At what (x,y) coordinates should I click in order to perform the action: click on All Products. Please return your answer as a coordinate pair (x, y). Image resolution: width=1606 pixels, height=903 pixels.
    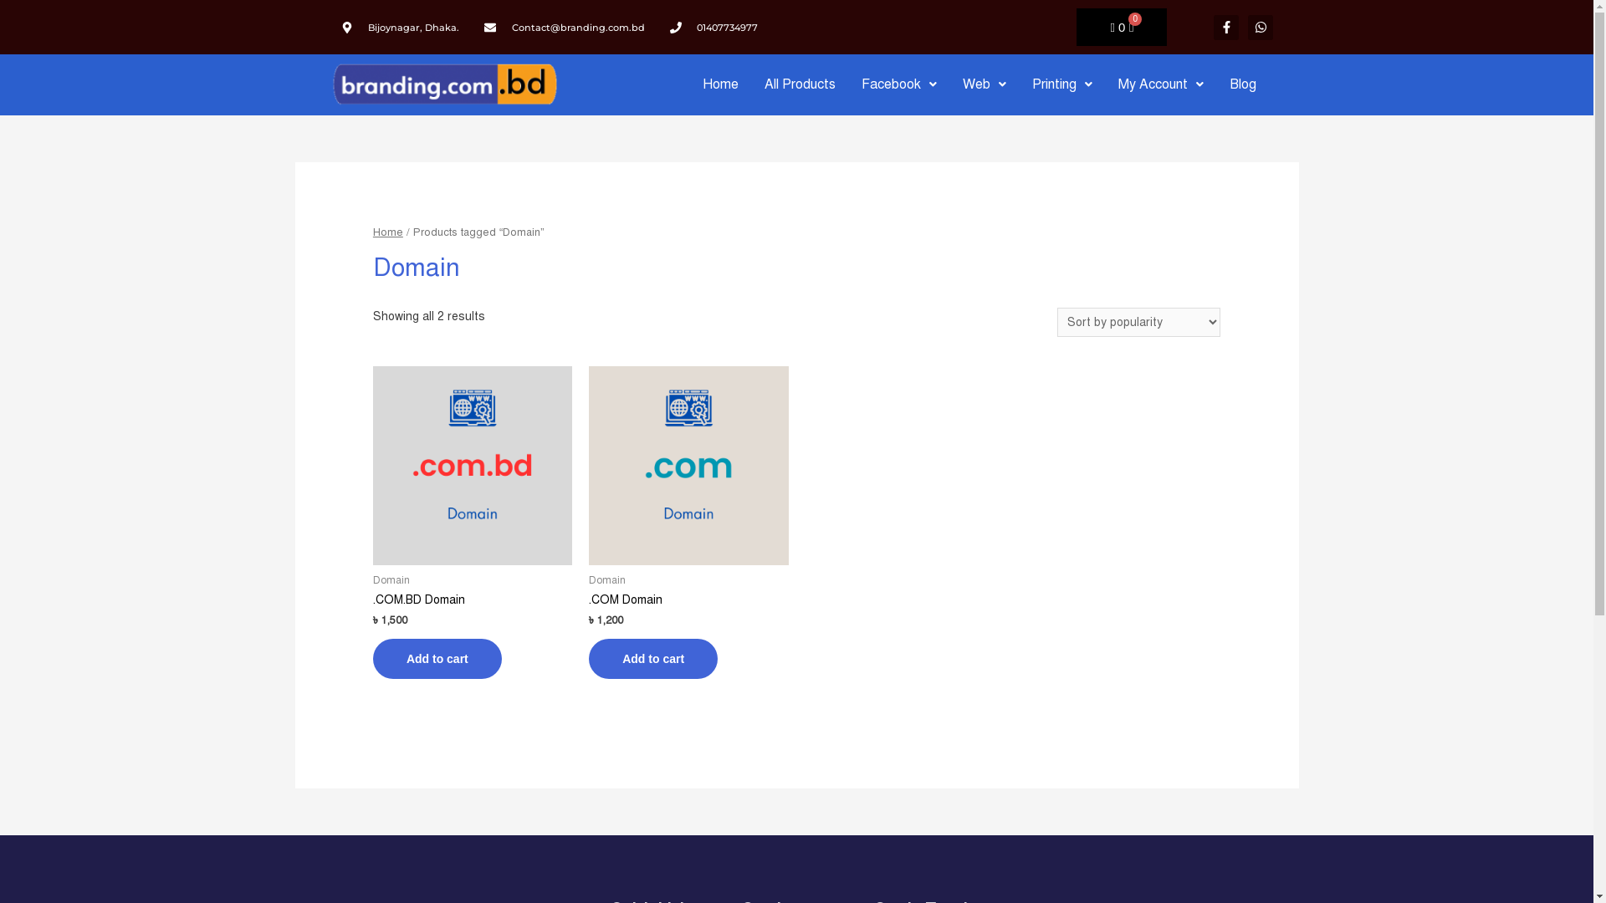
    Looking at the image, I should click on (800, 84).